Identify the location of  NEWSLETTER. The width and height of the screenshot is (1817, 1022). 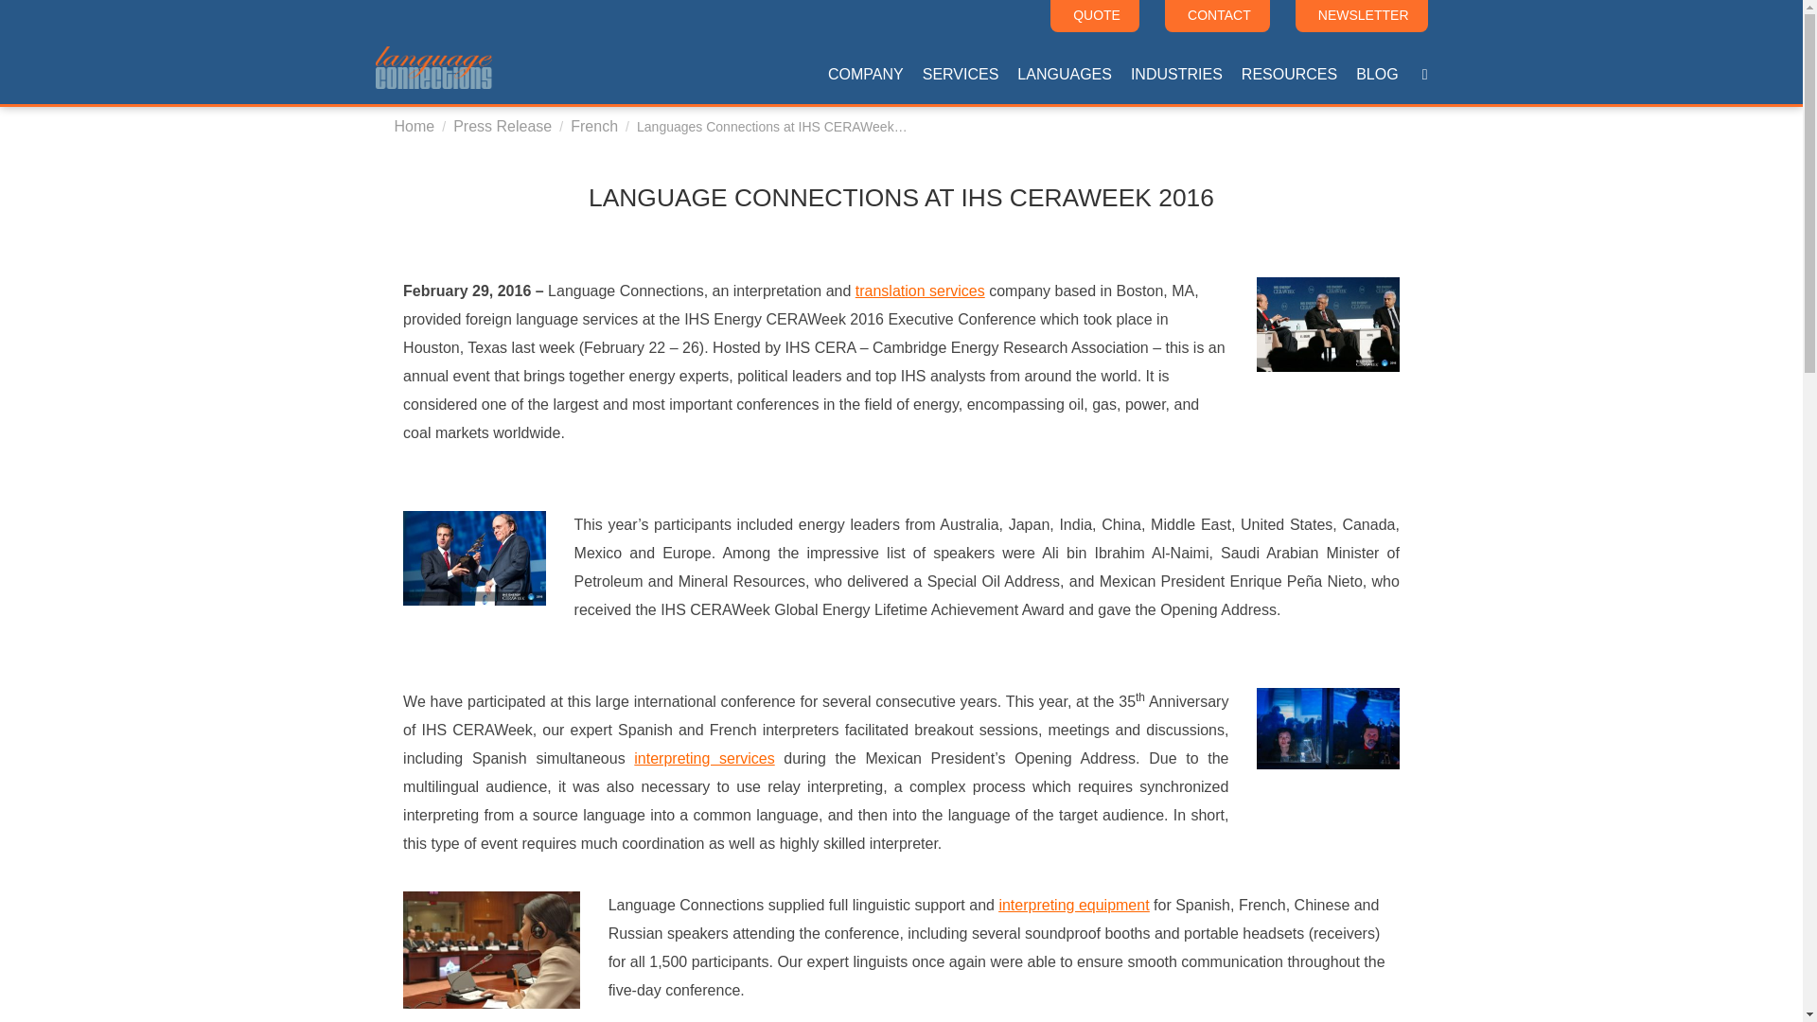
(1361, 15).